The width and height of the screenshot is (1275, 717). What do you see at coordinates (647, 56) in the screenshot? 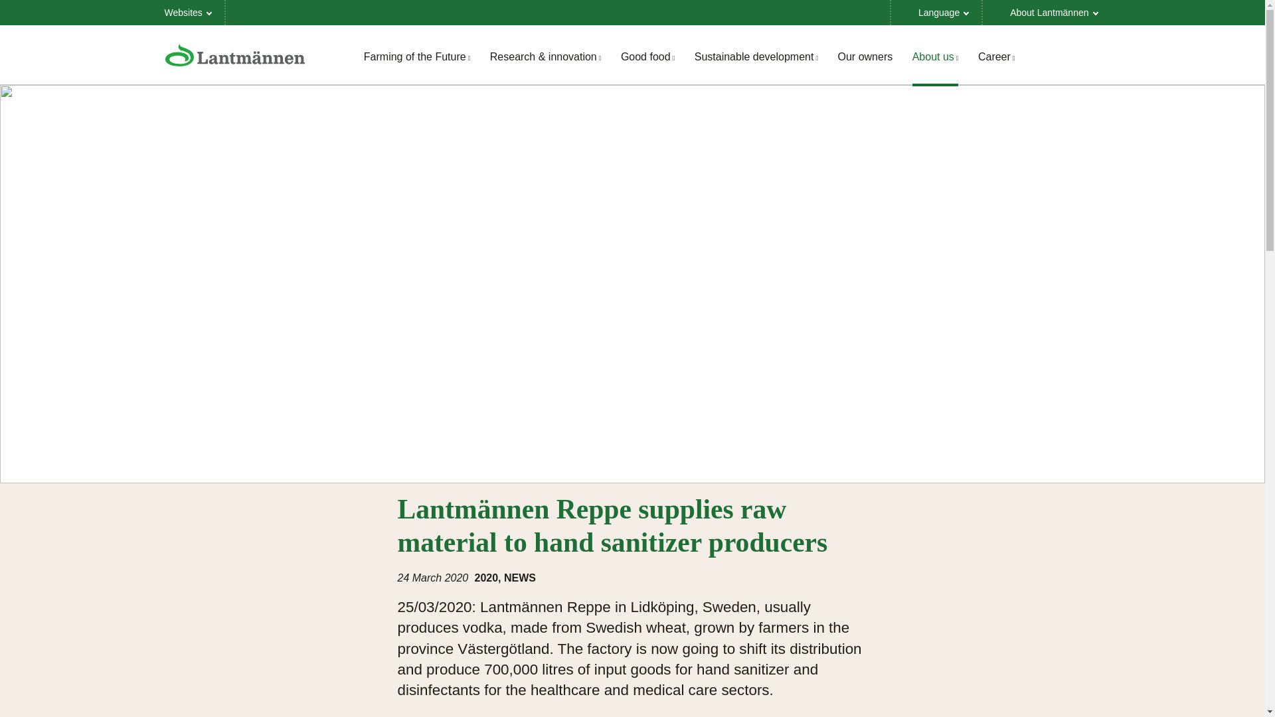
I see `Good food` at bounding box center [647, 56].